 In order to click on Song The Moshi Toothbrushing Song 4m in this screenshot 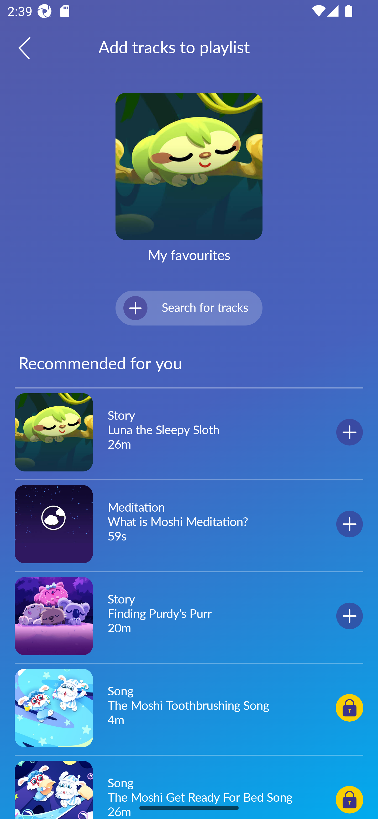, I will do `click(189, 707)`.